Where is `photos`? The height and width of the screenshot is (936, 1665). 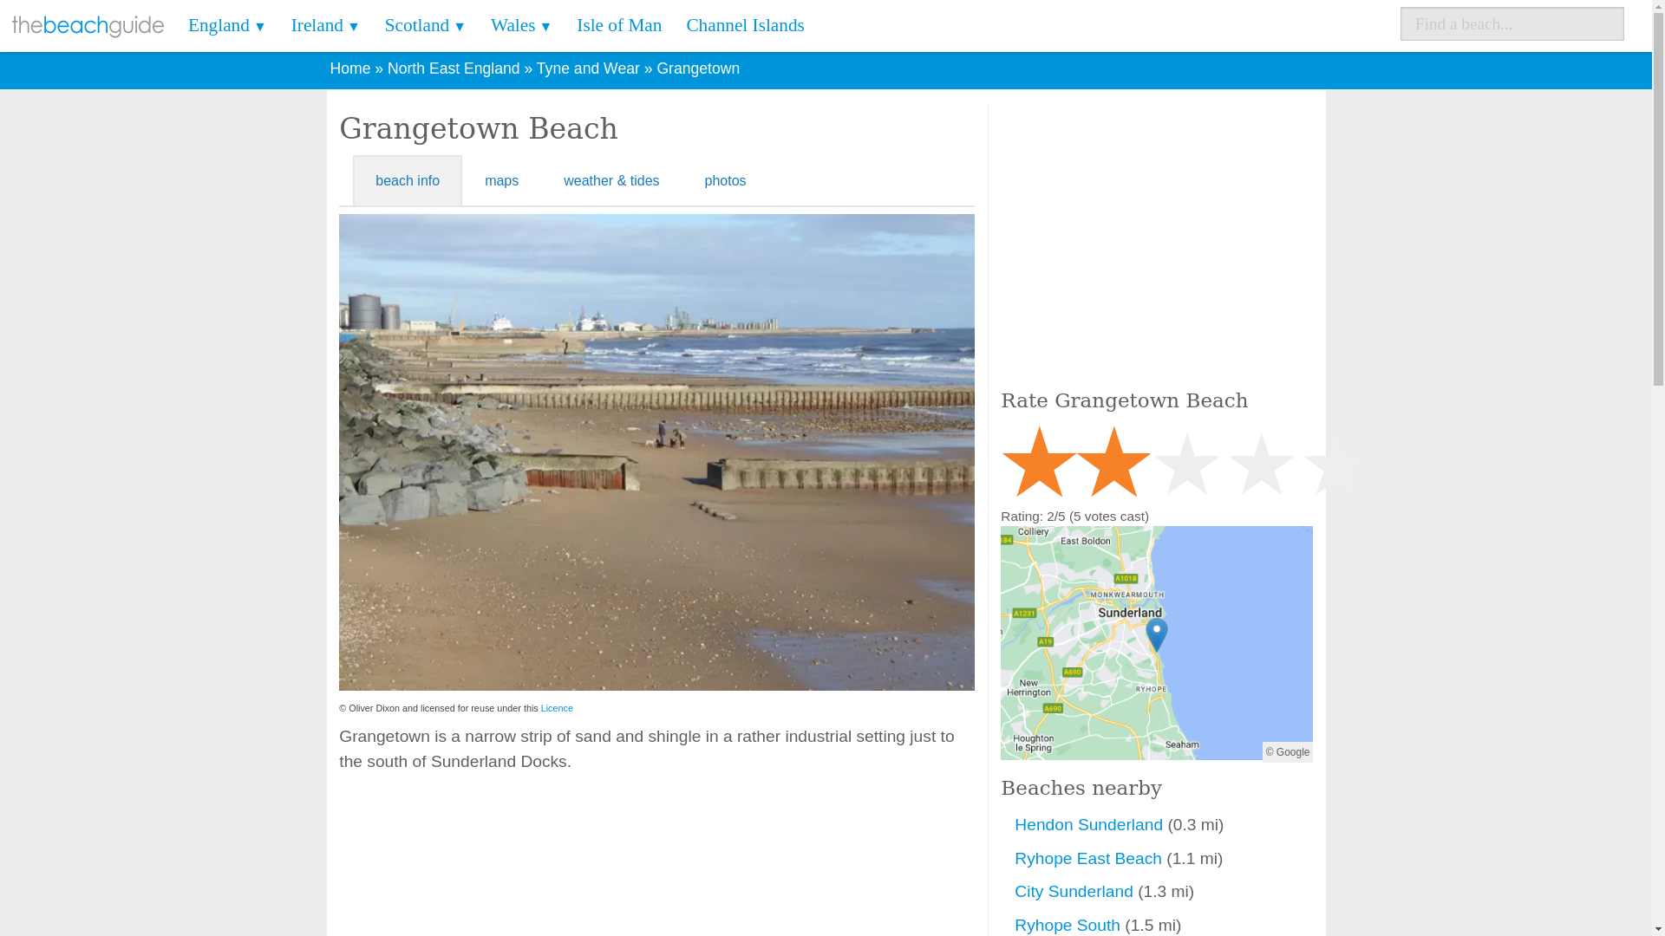
photos is located at coordinates (726, 180).